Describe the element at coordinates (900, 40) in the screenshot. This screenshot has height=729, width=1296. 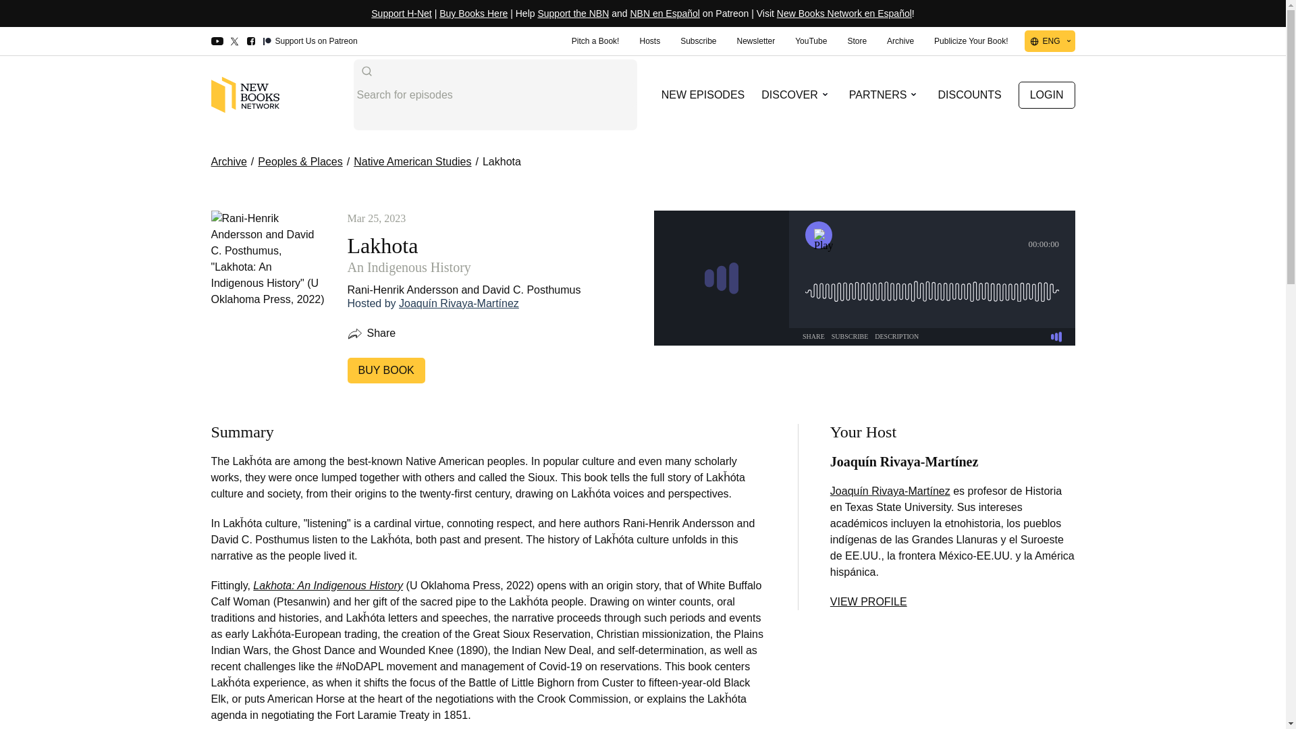
I see `Archive` at that location.